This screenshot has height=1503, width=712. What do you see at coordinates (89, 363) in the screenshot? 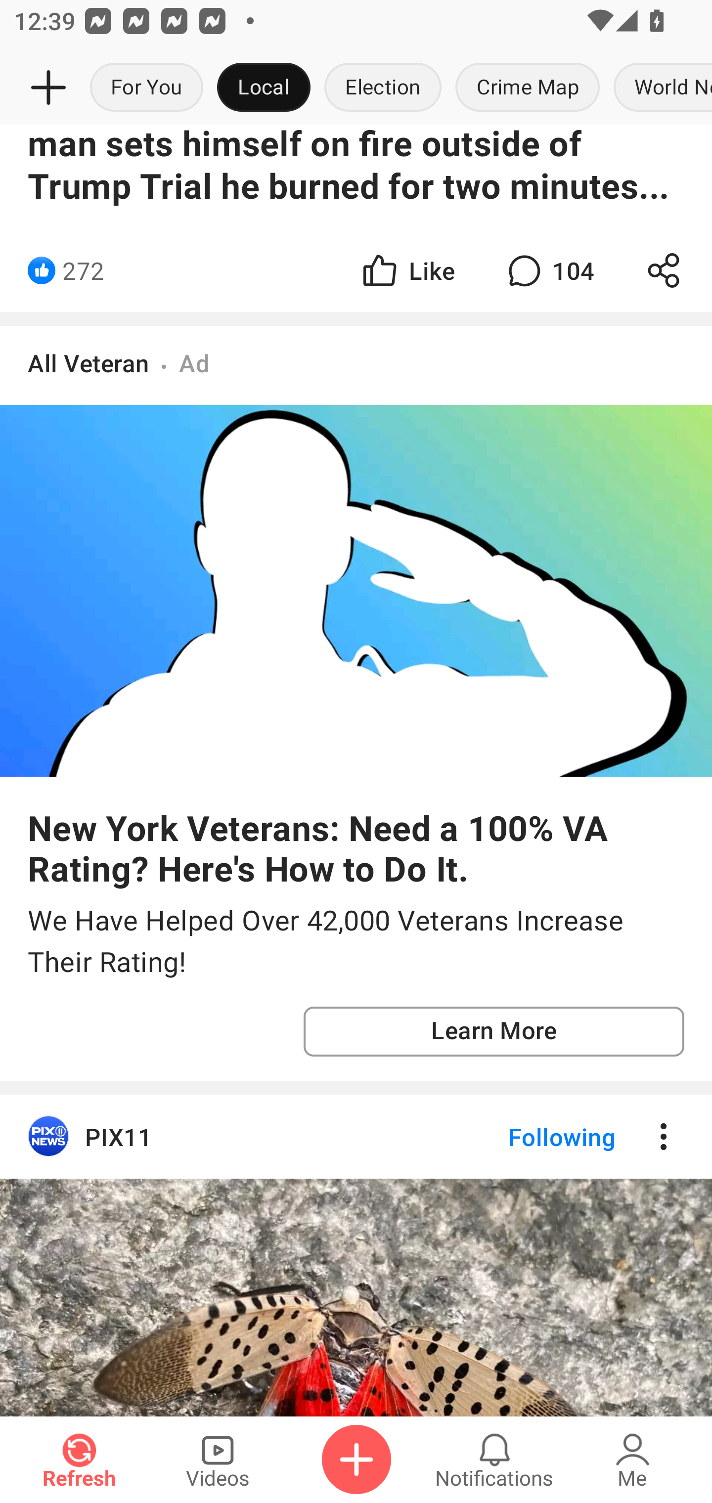
I see `All Veteran` at bounding box center [89, 363].